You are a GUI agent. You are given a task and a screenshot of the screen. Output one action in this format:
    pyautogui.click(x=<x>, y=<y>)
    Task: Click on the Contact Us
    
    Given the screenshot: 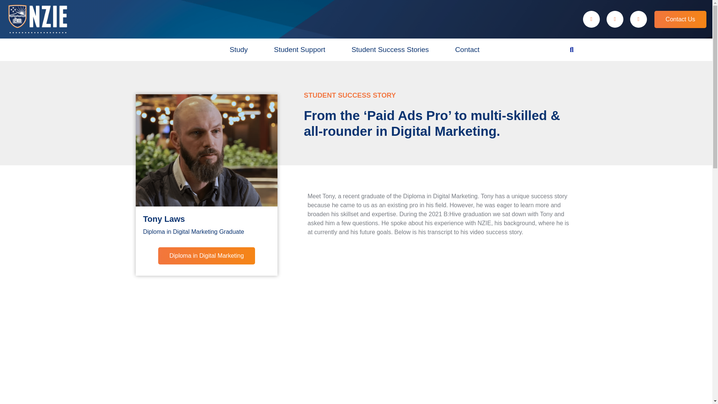 What is the action you would take?
    pyautogui.click(x=355, y=49)
    